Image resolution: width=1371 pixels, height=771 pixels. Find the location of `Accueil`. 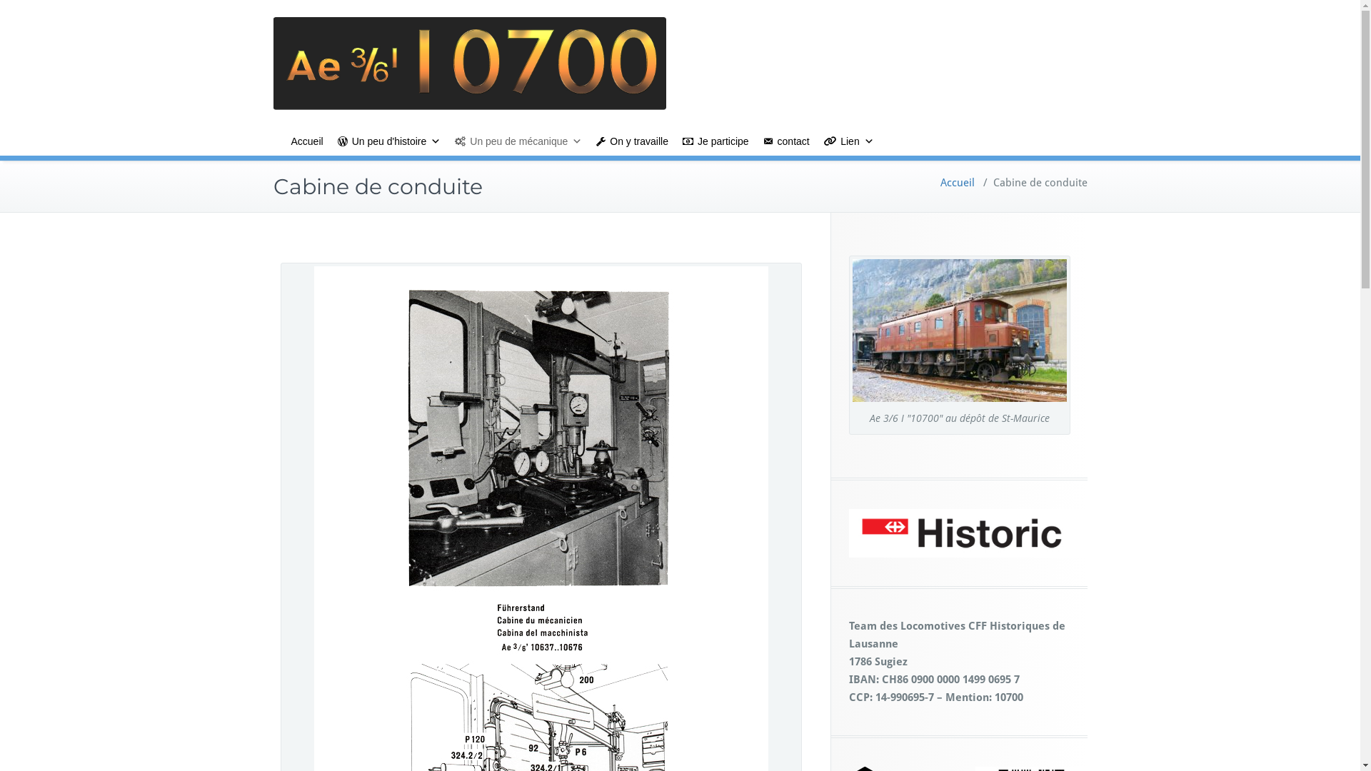

Accueil is located at coordinates (307, 141).